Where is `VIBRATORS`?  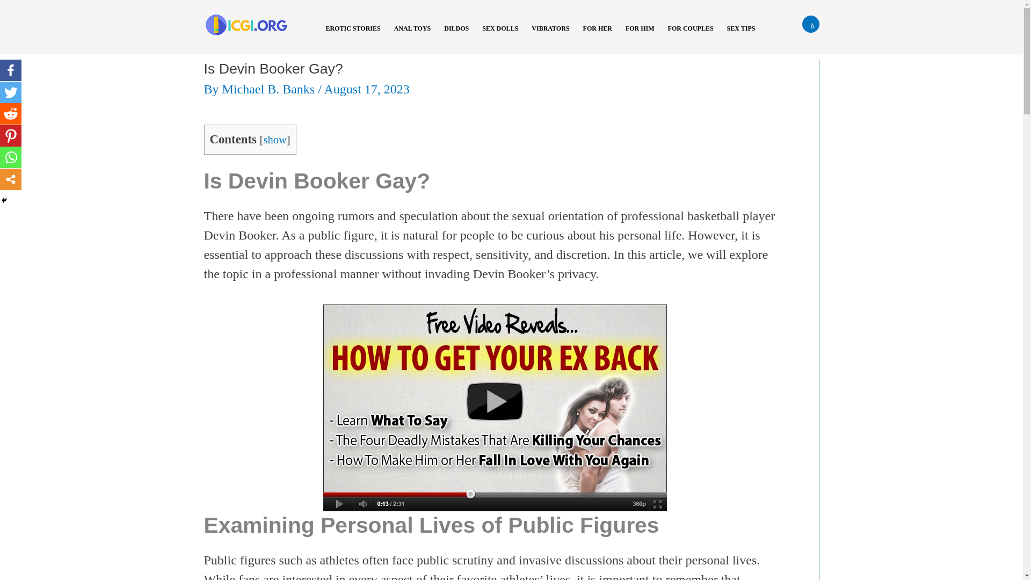 VIBRATORS is located at coordinates (554, 35).